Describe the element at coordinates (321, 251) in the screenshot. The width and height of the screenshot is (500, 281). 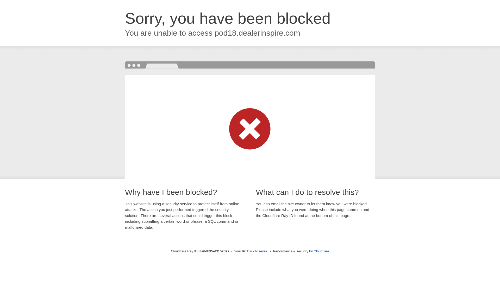
I see `Cloudflare` at that location.